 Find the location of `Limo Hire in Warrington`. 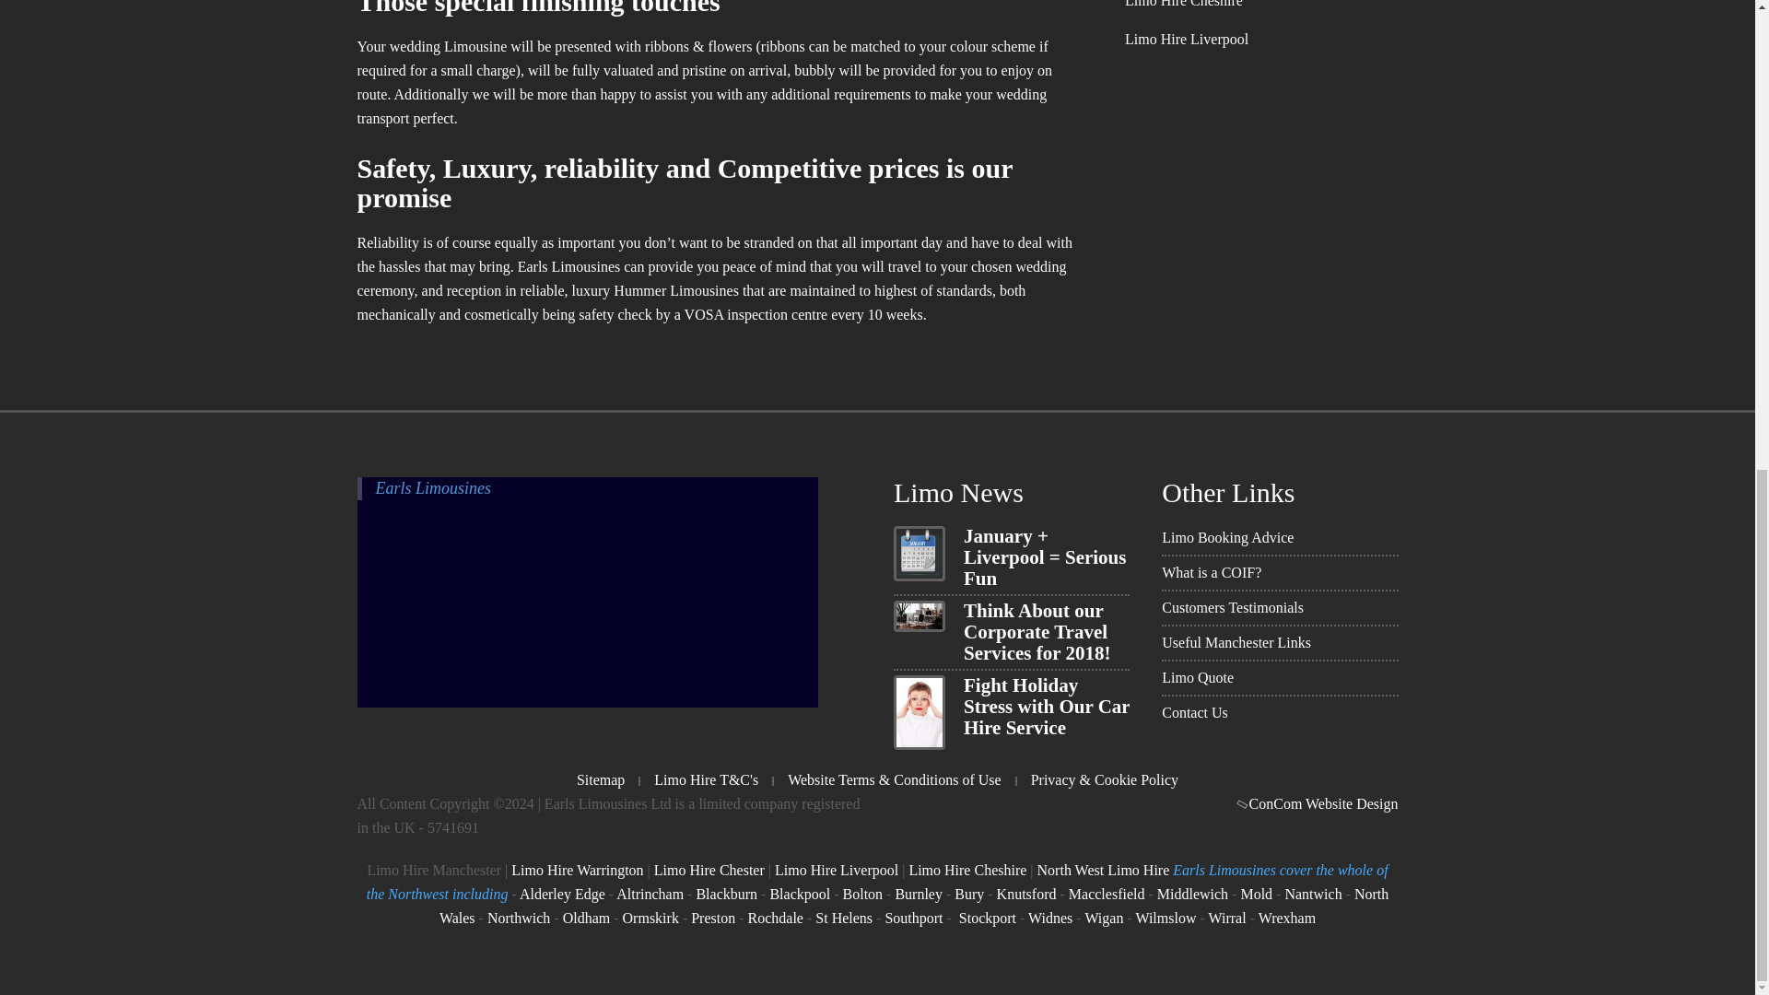

Limo Hire in Warrington is located at coordinates (577, 870).